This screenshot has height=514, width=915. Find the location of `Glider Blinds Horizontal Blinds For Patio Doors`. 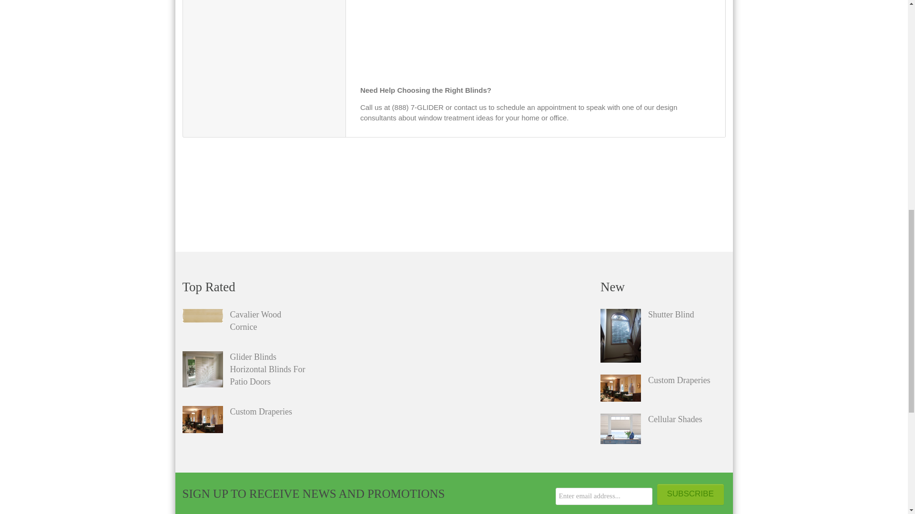

Glider Blinds Horizontal Blinds For Patio Doors is located at coordinates (268, 369).